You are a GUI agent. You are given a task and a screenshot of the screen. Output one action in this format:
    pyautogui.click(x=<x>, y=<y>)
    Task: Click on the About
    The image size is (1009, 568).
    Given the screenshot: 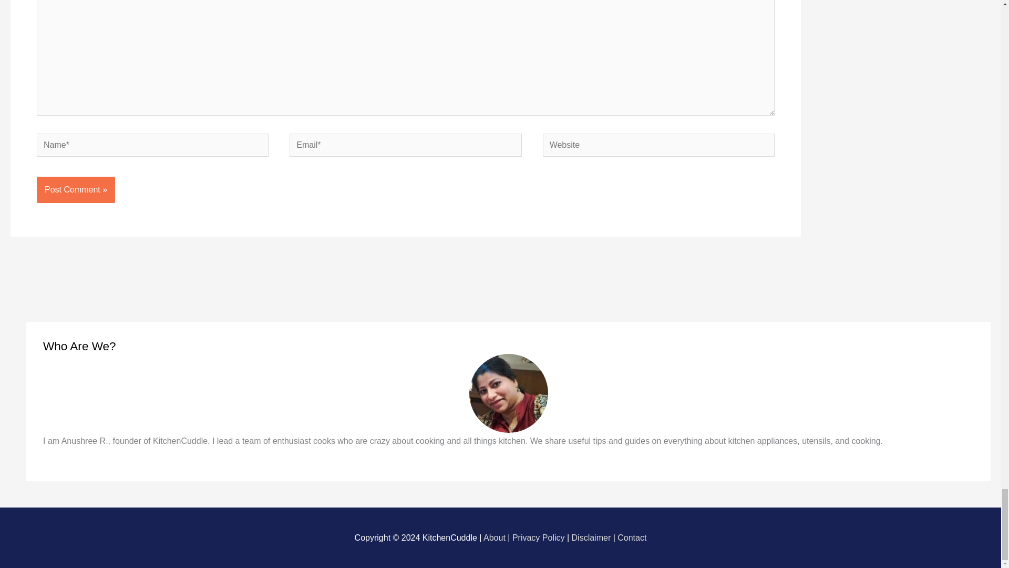 What is the action you would take?
    pyautogui.click(x=494, y=537)
    